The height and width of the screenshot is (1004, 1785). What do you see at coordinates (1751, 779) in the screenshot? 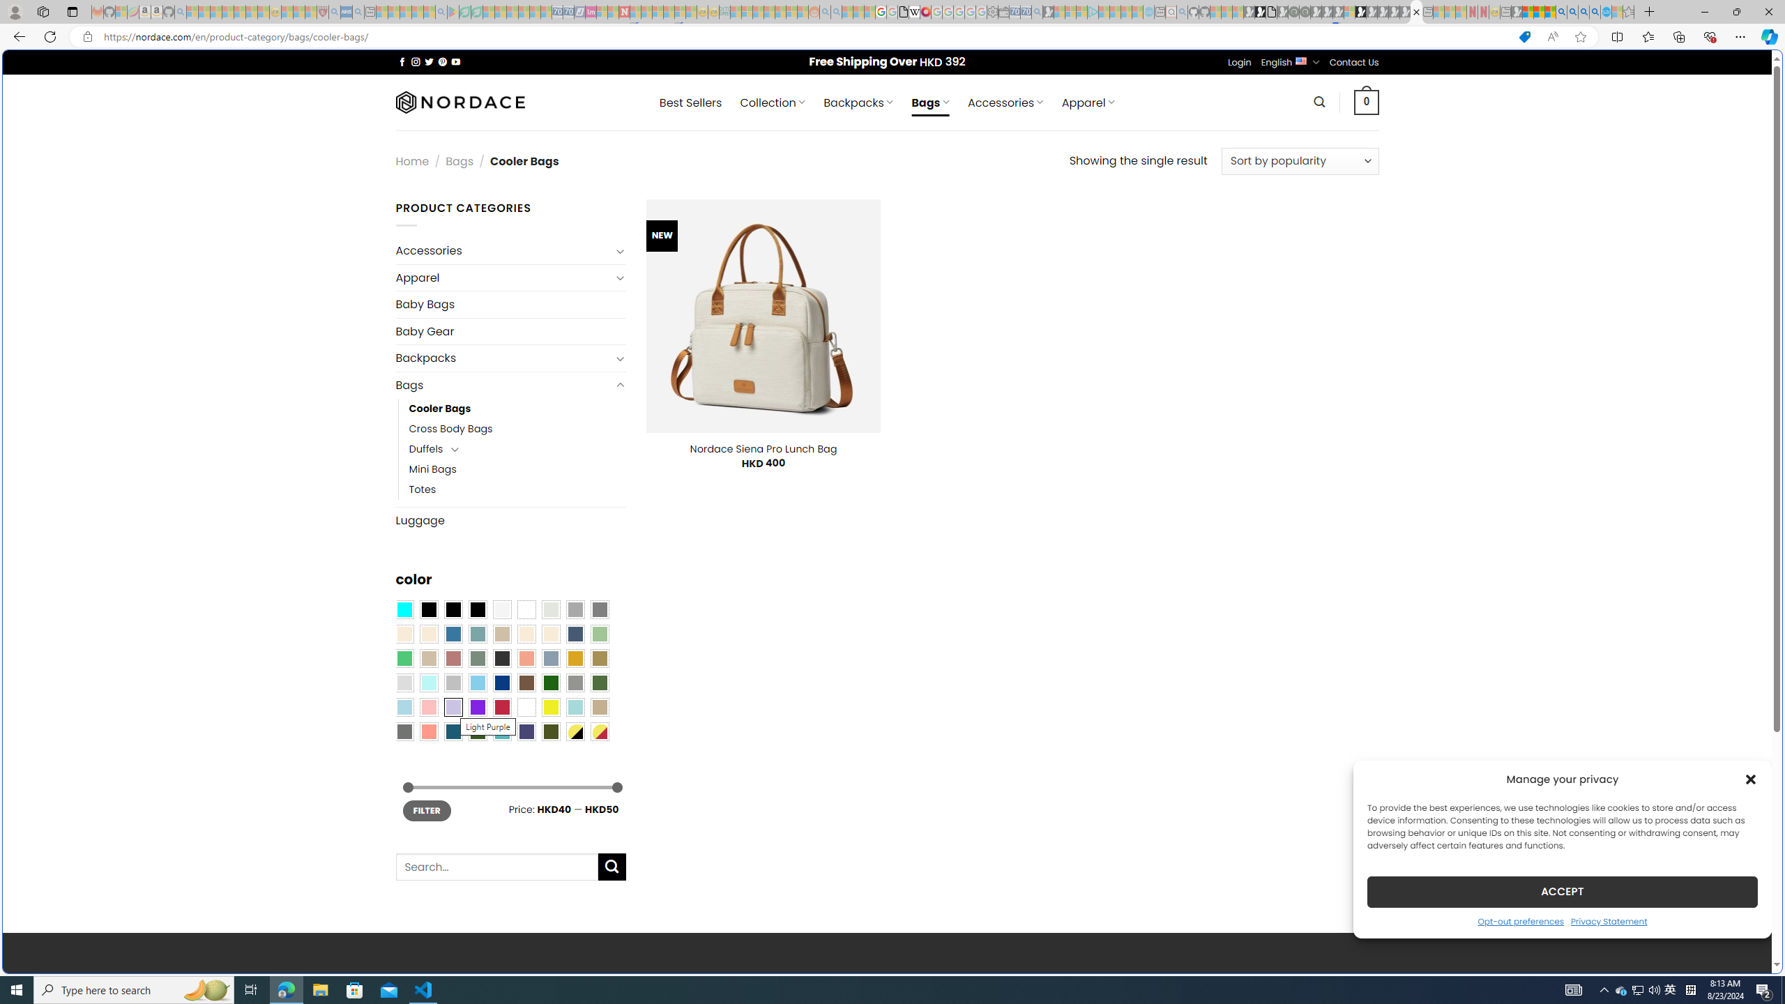
I see `Class: cmplz-close` at bounding box center [1751, 779].